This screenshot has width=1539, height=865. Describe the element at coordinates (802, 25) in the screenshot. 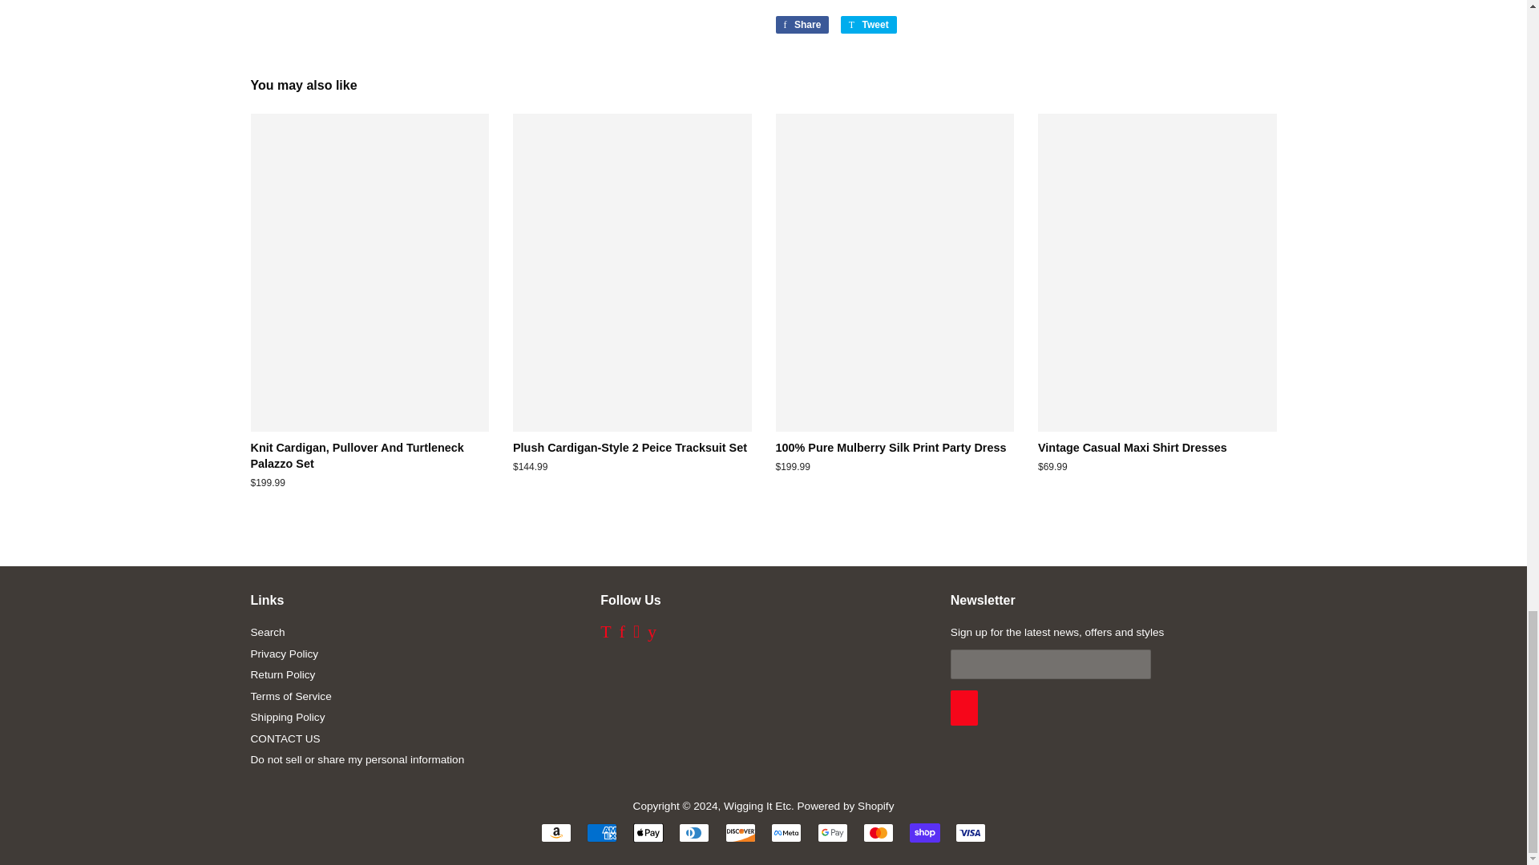

I see `Share on Facebook` at that location.